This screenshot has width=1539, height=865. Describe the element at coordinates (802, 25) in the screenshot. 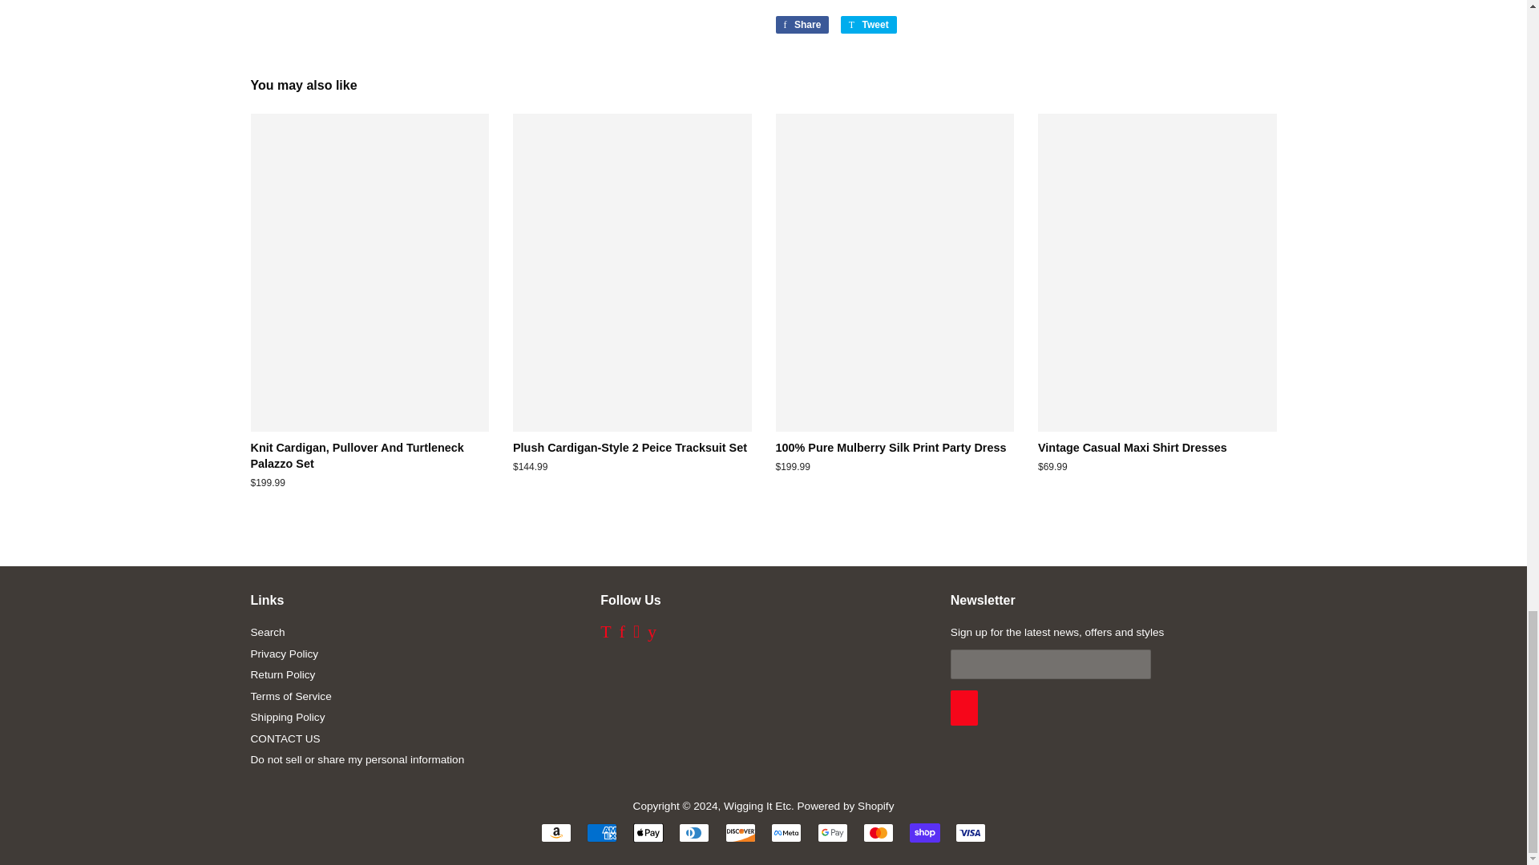

I see `Share on Facebook` at that location.